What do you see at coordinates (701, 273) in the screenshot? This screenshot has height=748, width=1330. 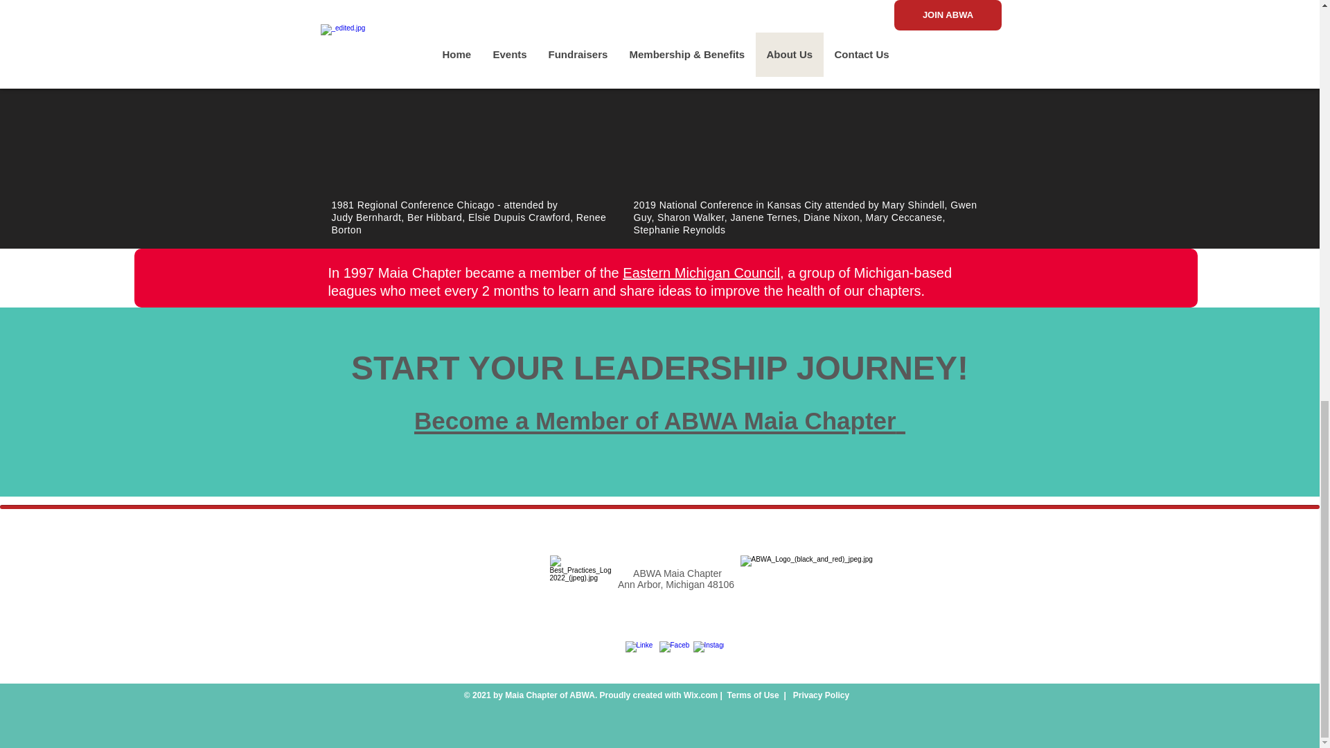 I see `Eastern Michigan Council` at bounding box center [701, 273].